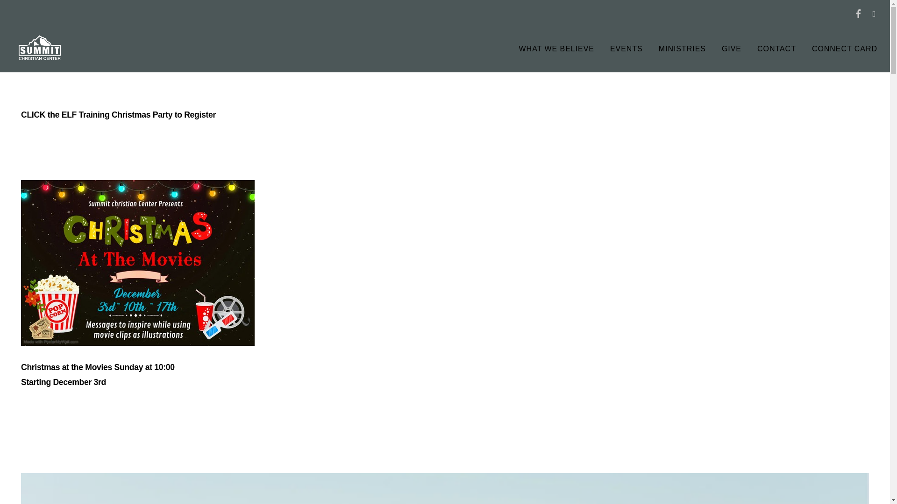 This screenshot has height=504, width=897. What do you see at coordinates (845, 49) in the screenshot?
I see `CONNECT CARD` at bounding box center [845, 49].